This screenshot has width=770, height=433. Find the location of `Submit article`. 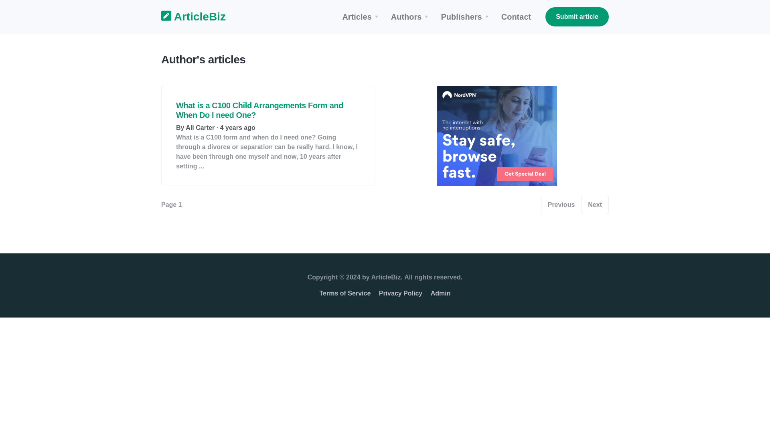

Submit article is located at coordinates (577, 17).